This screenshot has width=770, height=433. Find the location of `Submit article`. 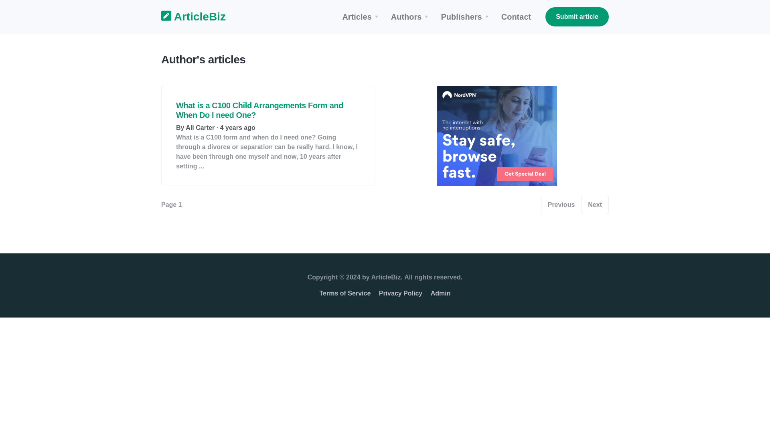

Submit article is located at coordinates (577, 17).